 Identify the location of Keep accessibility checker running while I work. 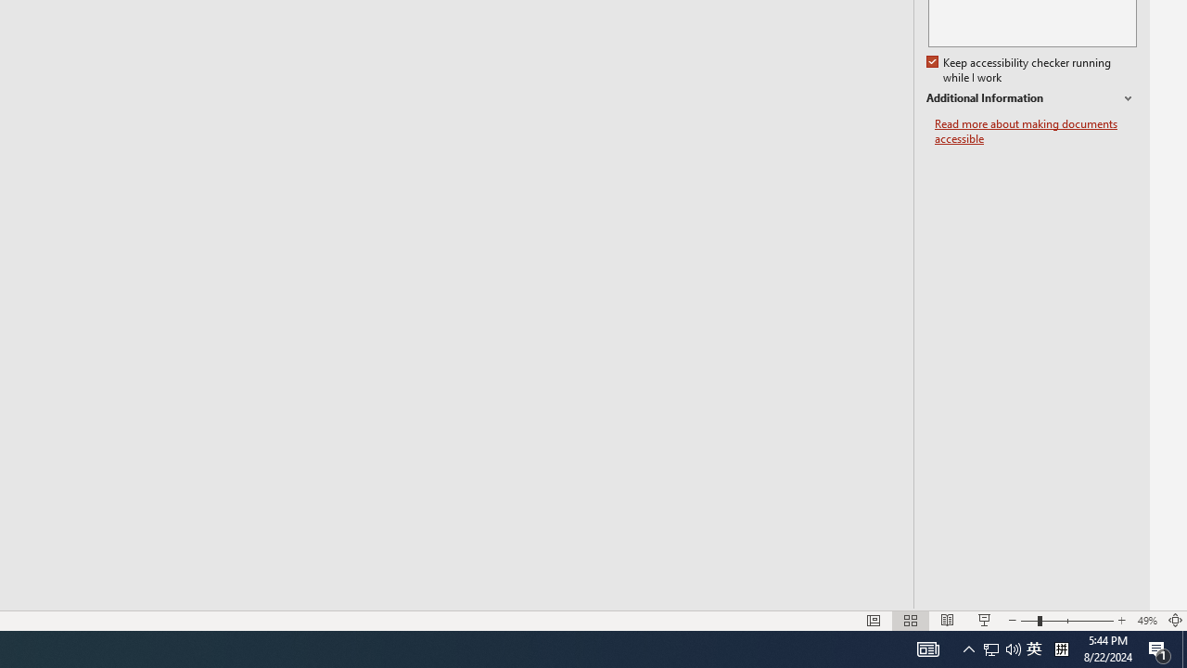
(1020, 71).